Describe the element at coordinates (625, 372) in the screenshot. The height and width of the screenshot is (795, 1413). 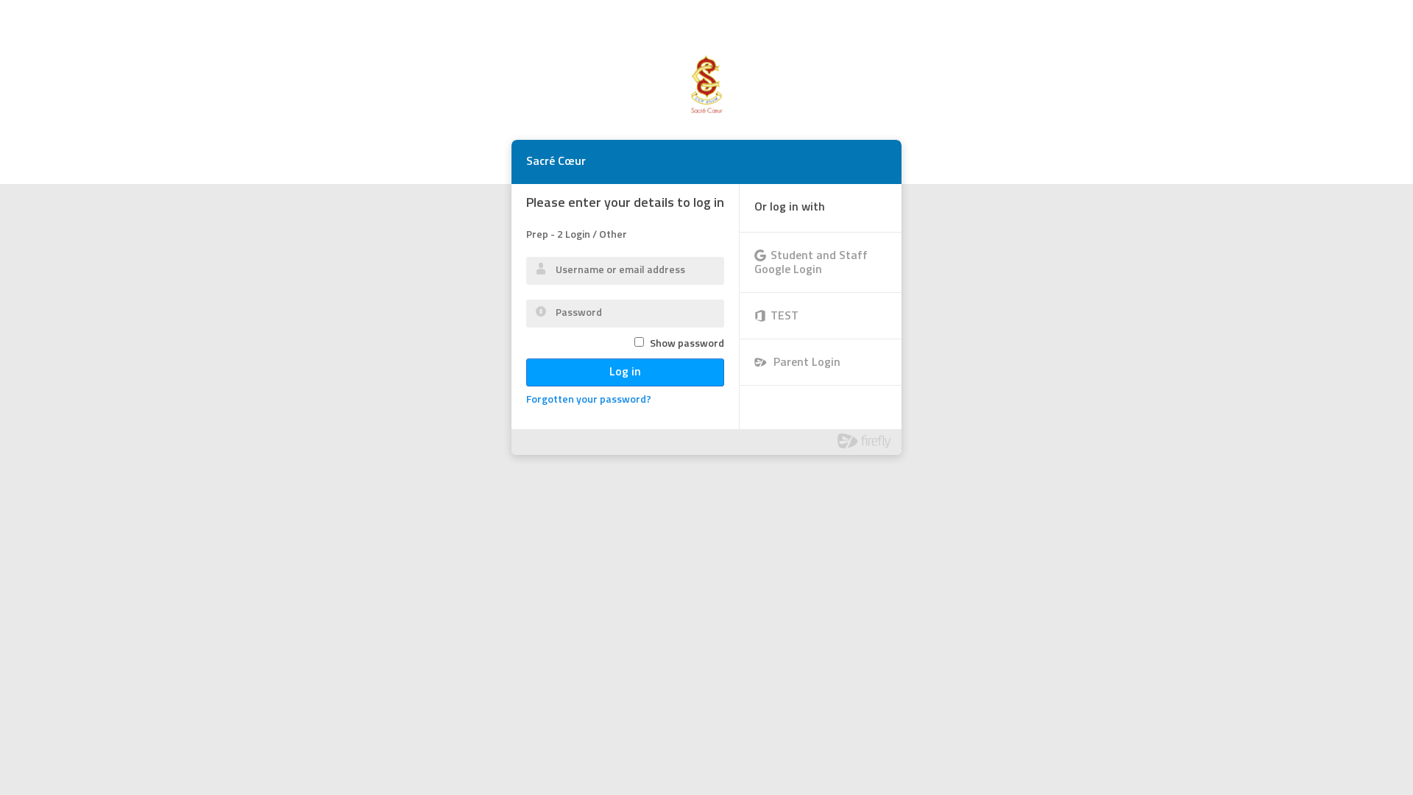
I see `Log in` at that location.